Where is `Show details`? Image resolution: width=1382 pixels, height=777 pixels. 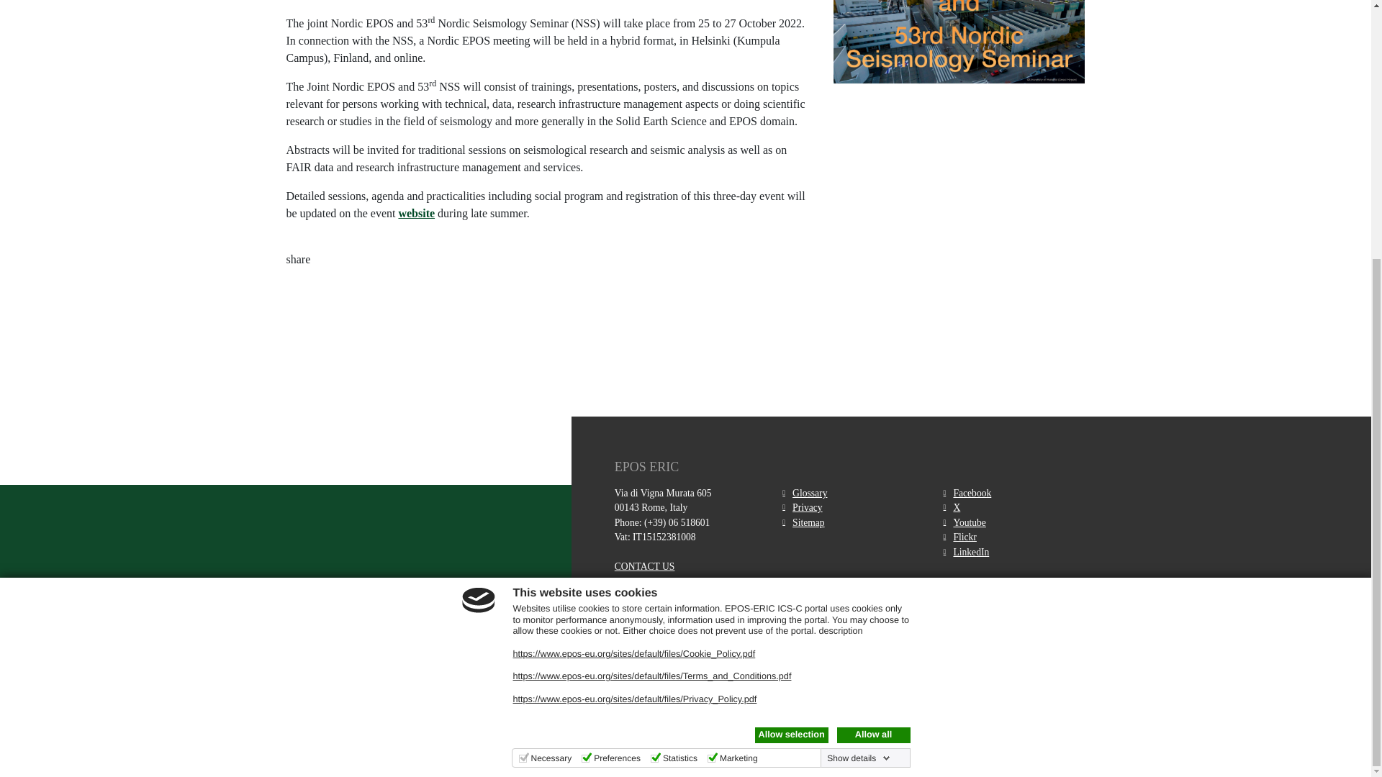
Show details is located at coordinates (858, 378).